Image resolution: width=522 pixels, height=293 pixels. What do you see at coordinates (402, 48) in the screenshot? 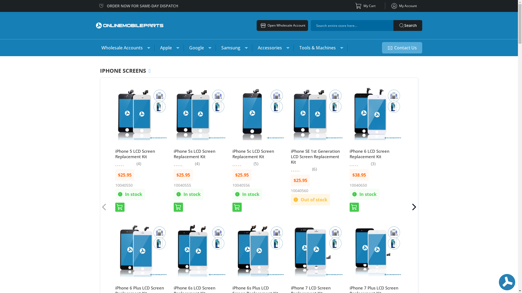
I see `Contact Us` at bounding box center [402, 48].